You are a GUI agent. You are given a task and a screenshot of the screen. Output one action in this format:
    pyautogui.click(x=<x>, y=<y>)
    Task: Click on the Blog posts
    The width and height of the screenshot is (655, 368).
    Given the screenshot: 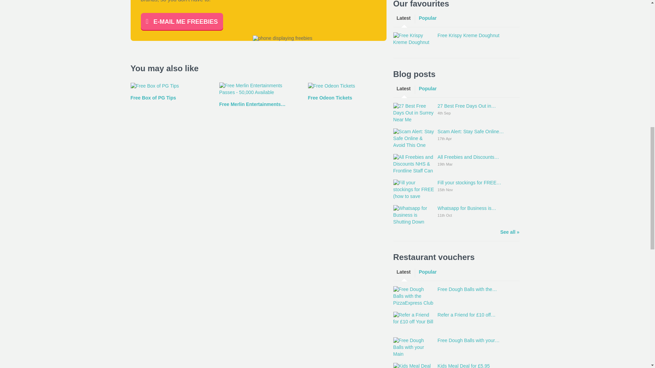 What is the action you would take?
    pyautogui.click(x=414, y=74)
    